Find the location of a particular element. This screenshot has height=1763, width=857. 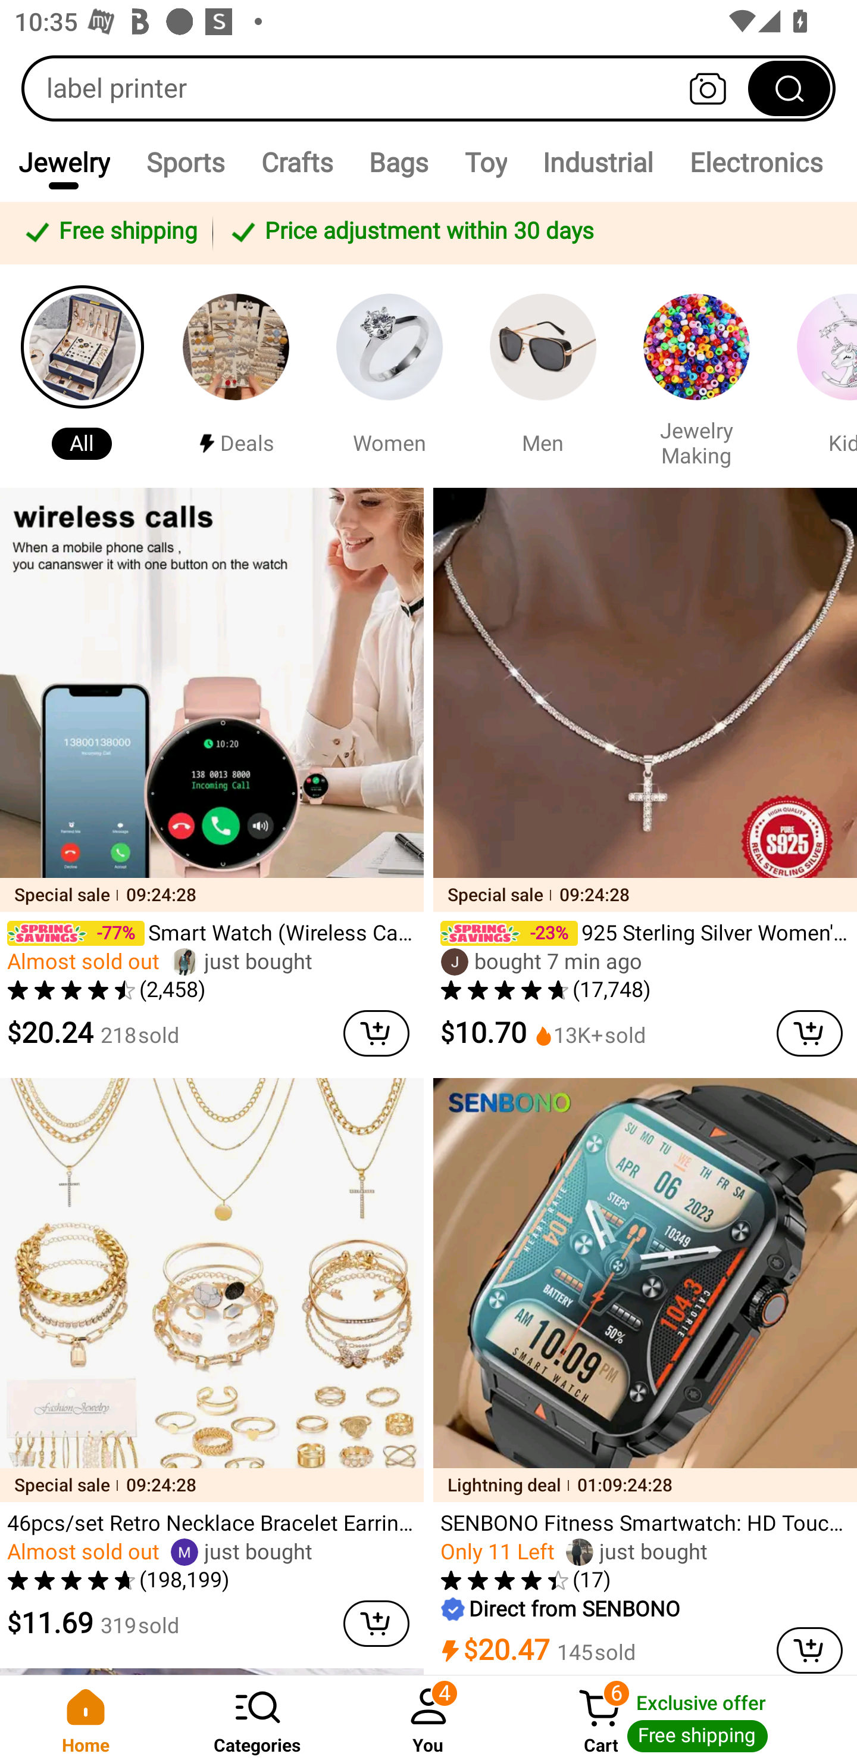

Toy is located at coordinates (486, 162).